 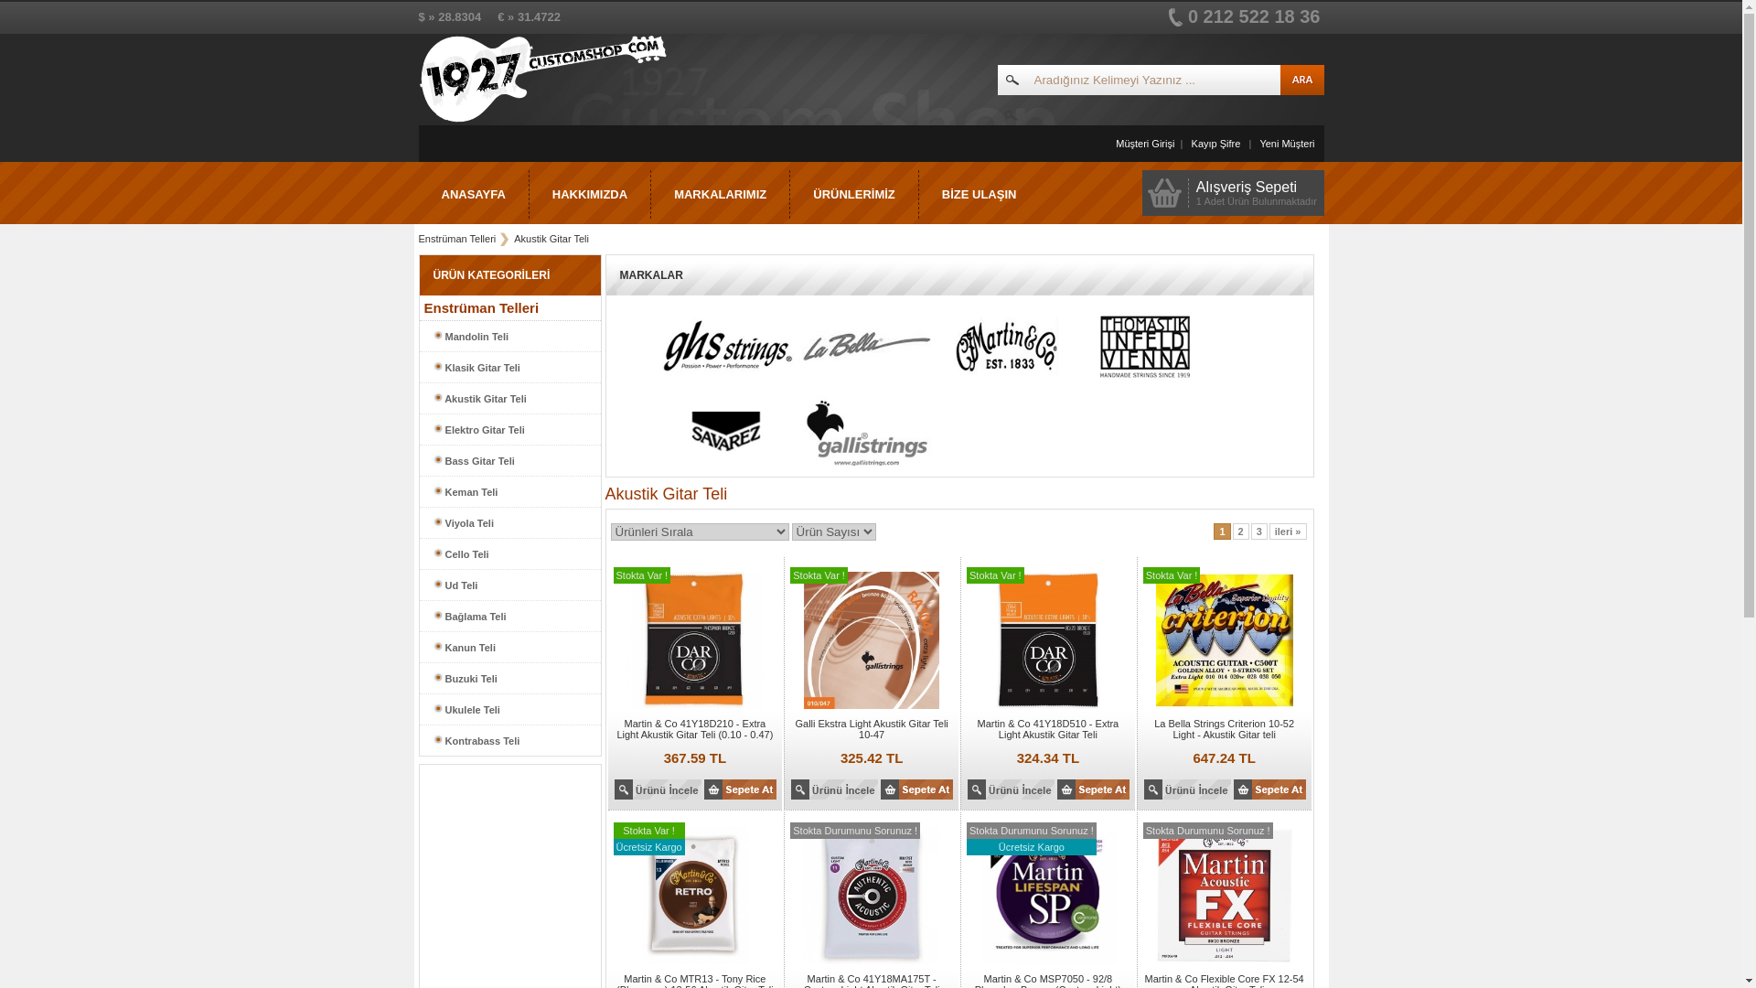 What do you see at coordinates (872, 710) in the screenshot?
I see `Ekstra Light Akustik Gitar Teli 10-47` at bounding box center [872, 710].